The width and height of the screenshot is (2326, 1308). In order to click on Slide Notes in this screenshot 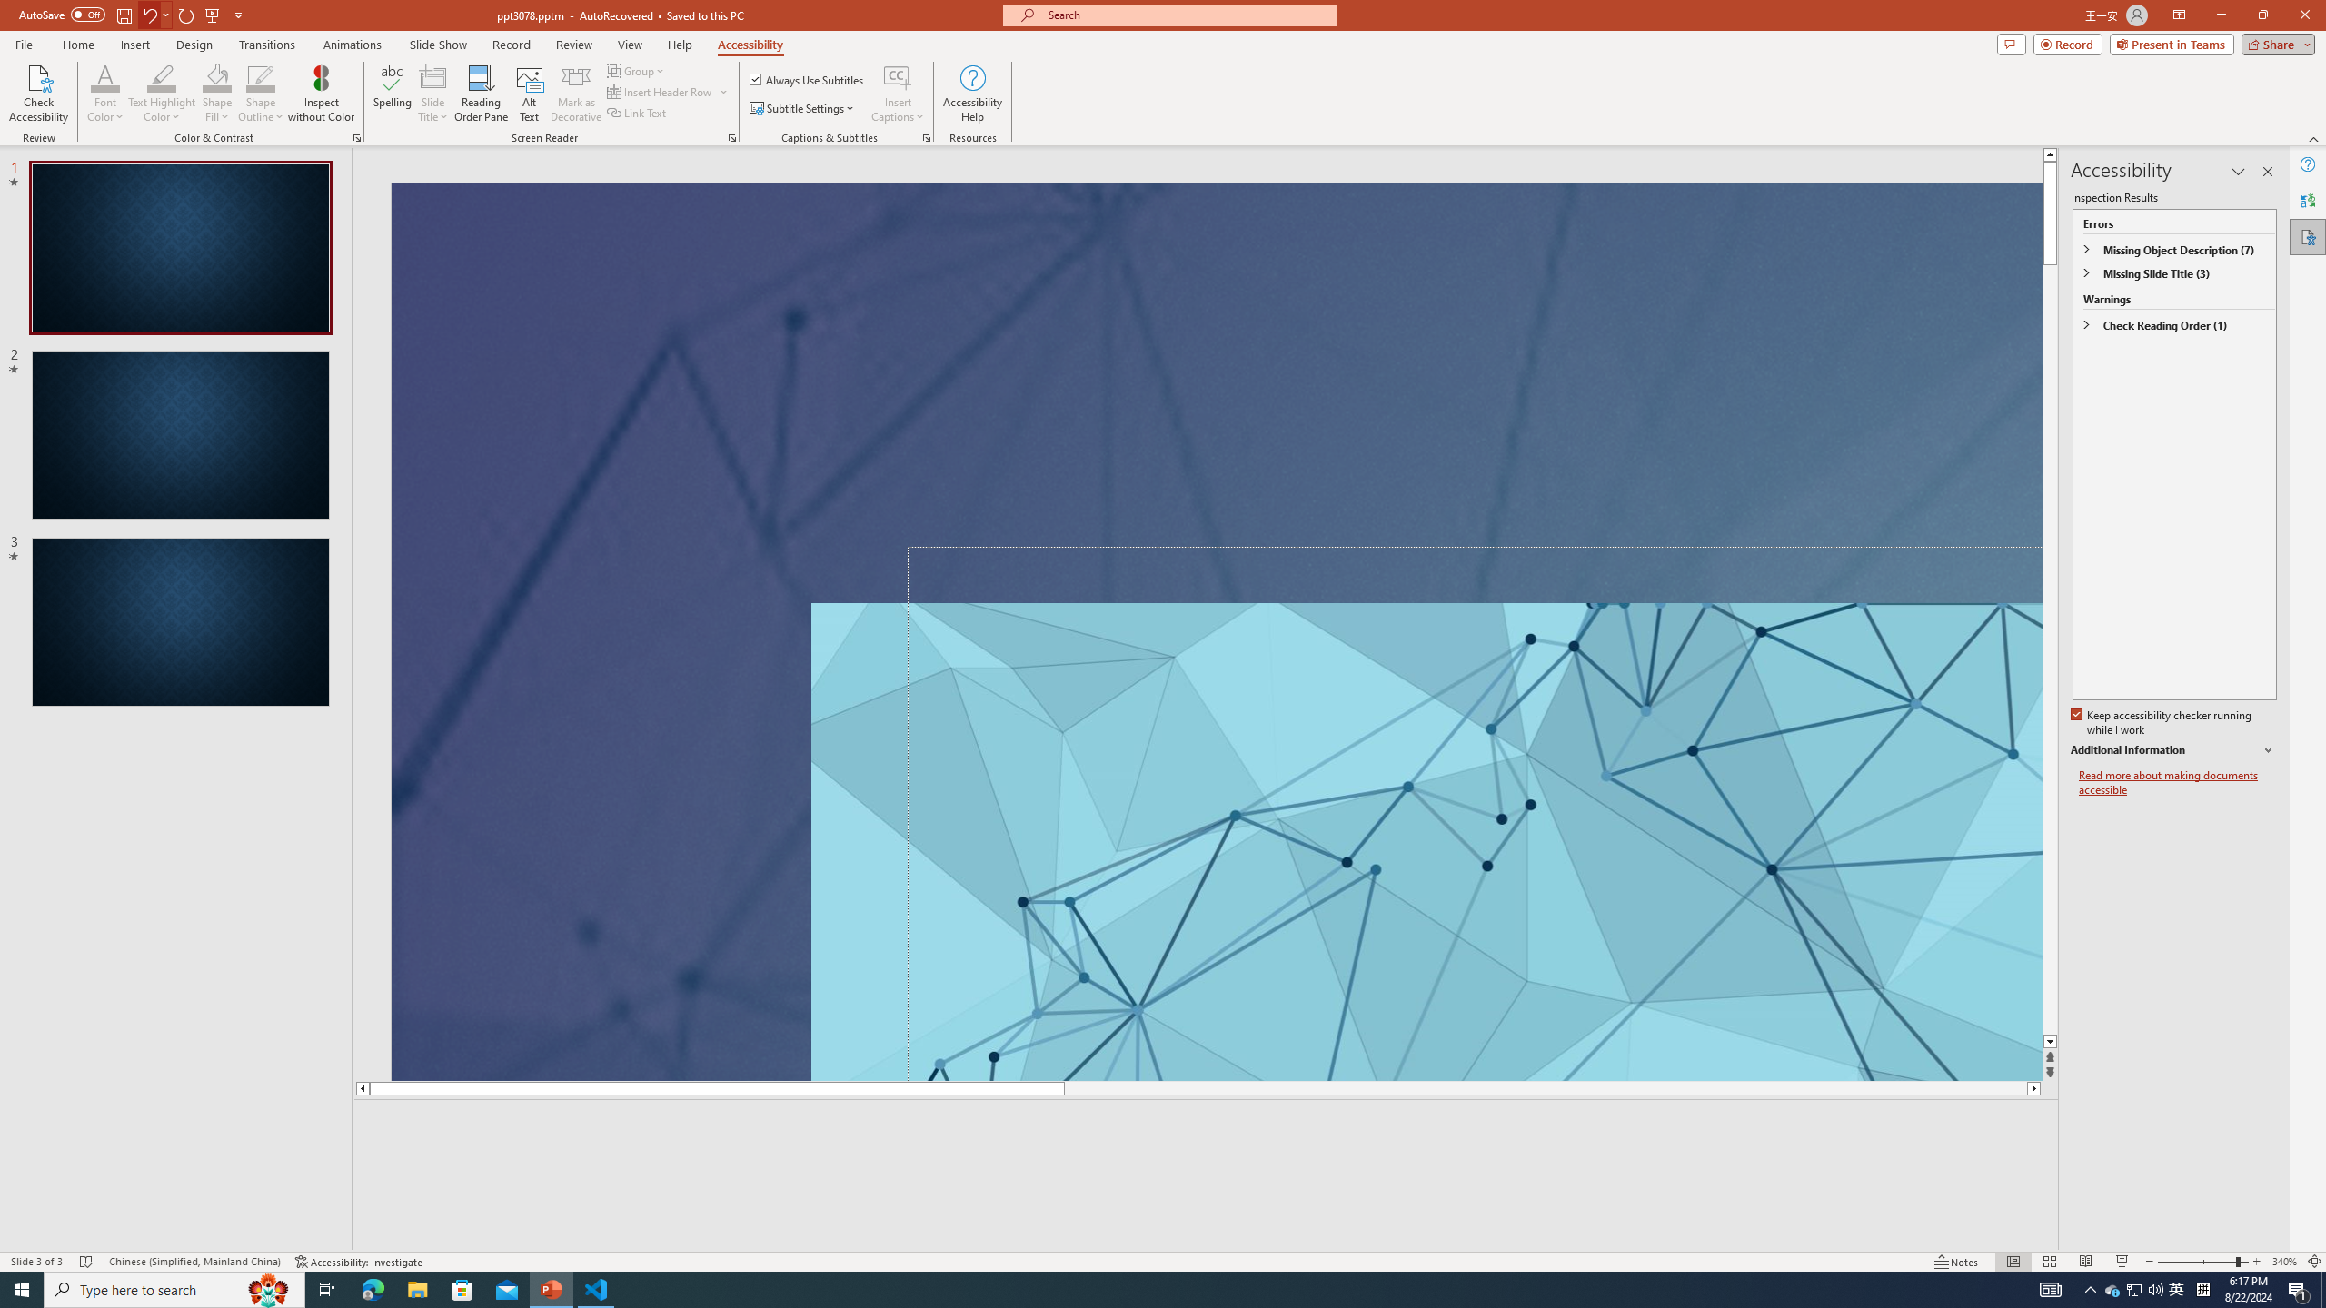, I will do `click(1207, 1126)`.